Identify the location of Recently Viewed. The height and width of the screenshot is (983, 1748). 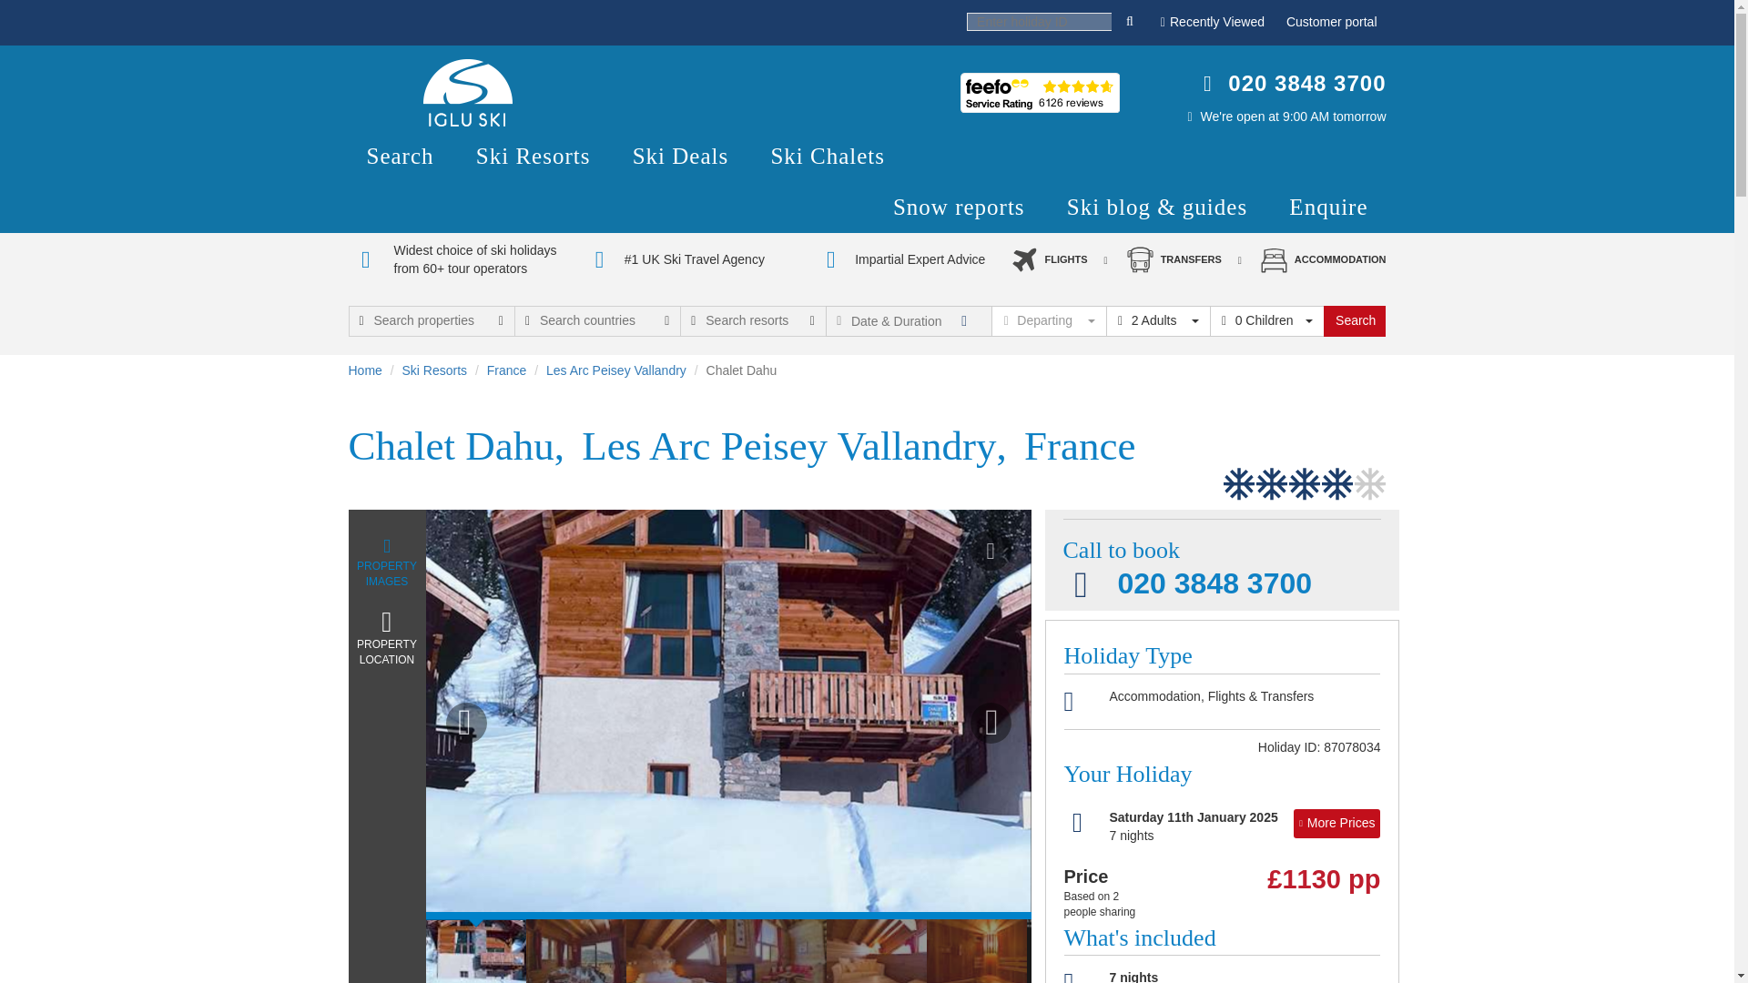
(1212, 22).